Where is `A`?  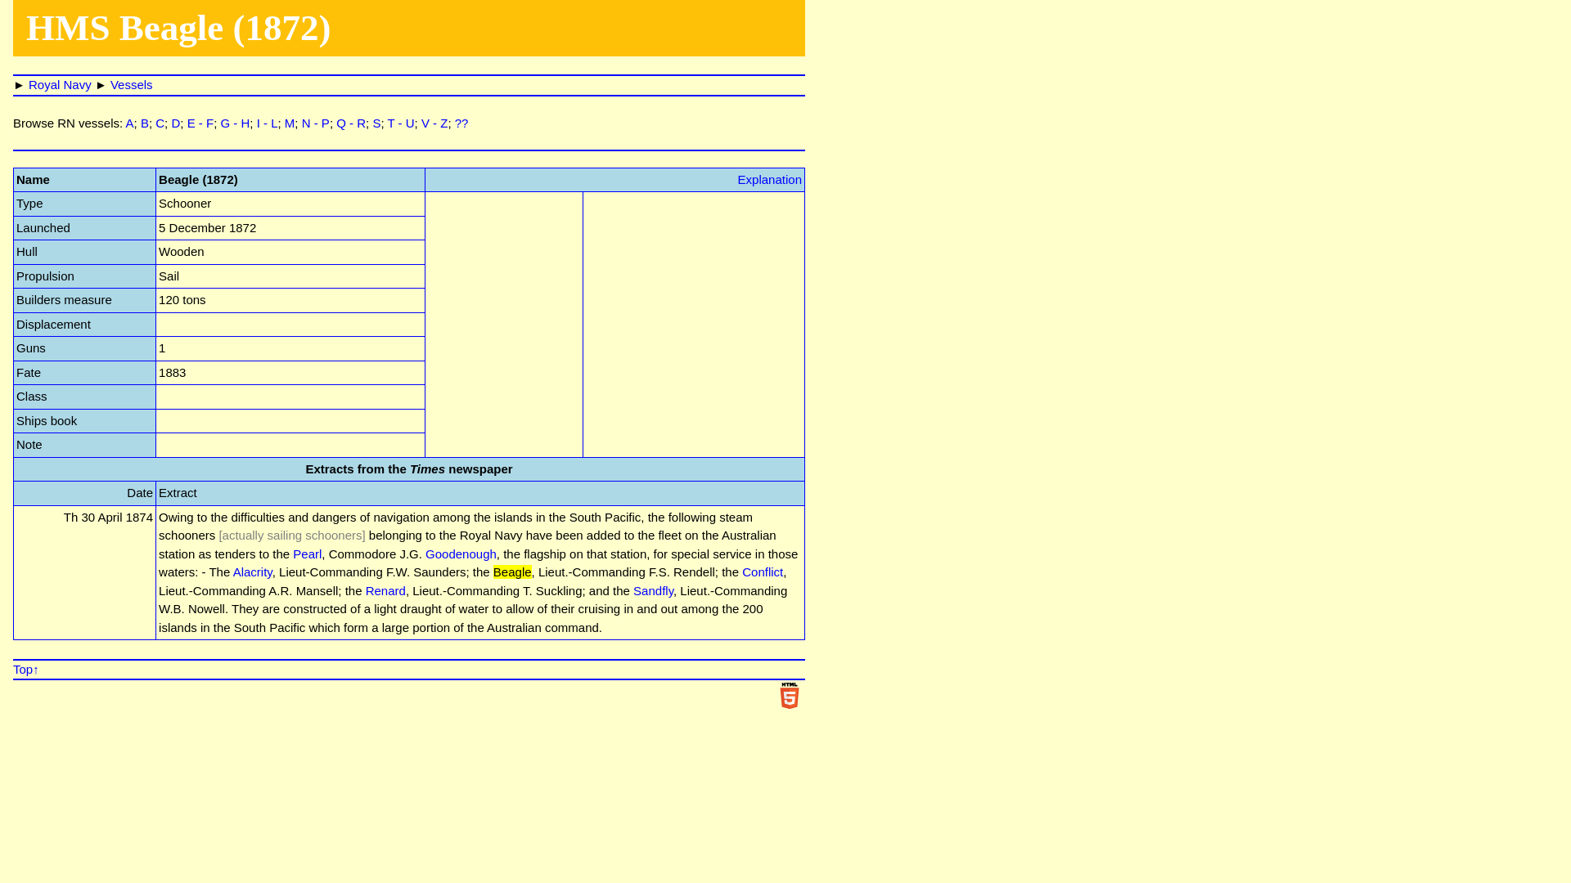
A is located at coordinates (129, 123).